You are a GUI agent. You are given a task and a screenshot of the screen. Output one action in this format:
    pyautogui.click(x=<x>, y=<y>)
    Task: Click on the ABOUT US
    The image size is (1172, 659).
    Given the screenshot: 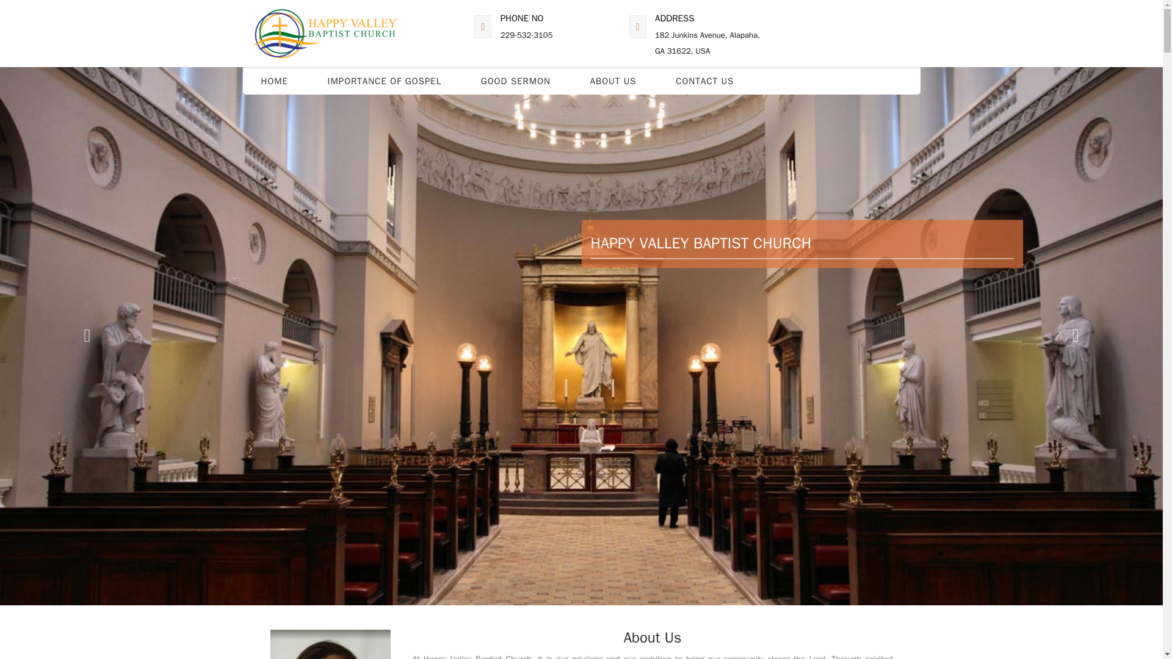 What is the action you would take?
    pyautogui.click(x=613, y=82)
    